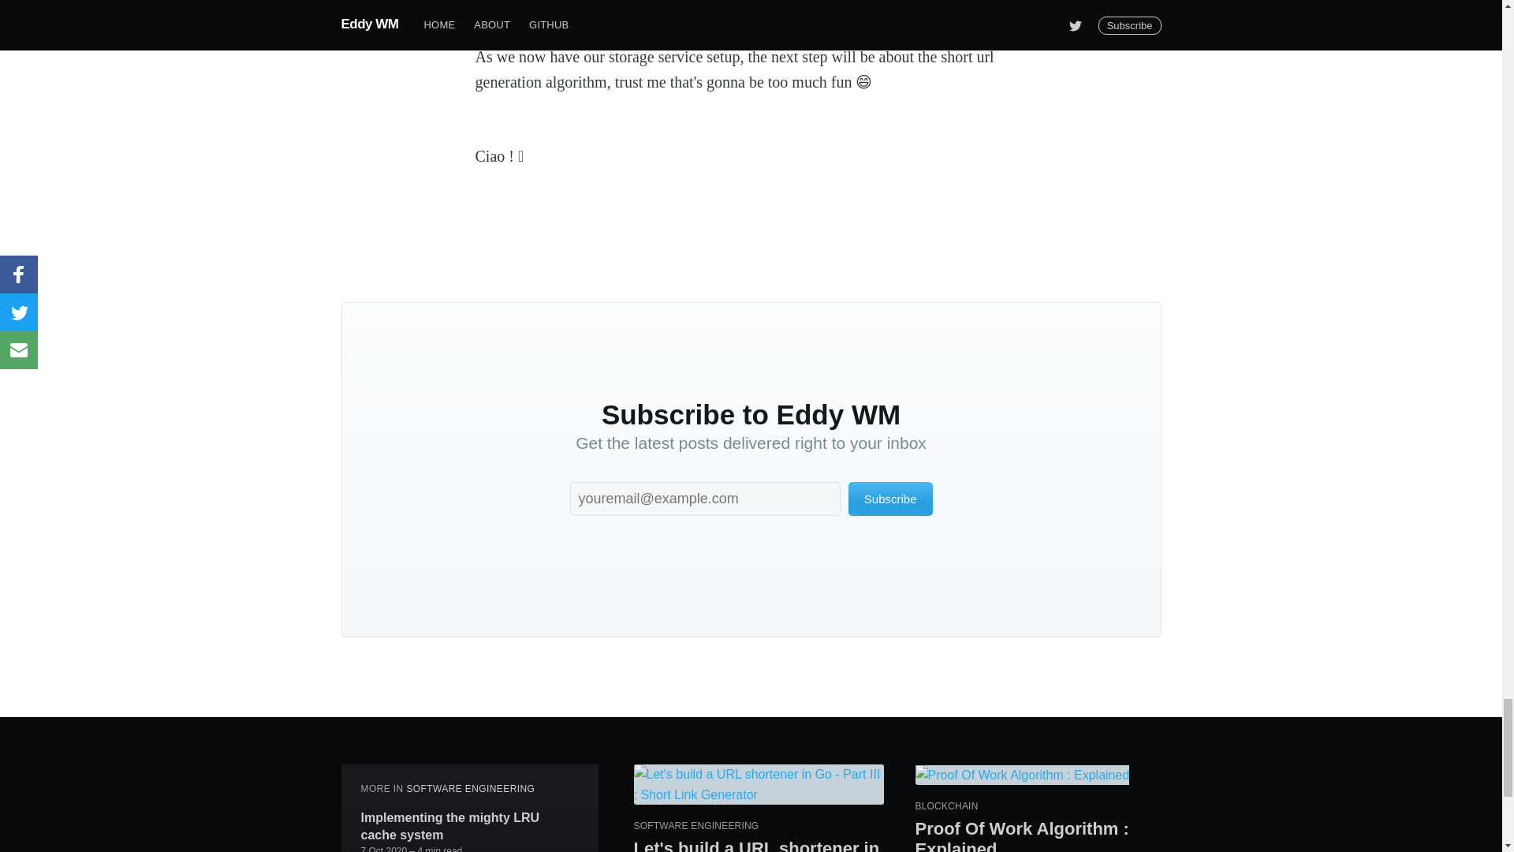 This screenshot has width=1514, height=852. Describe the element at coordinates (889, 499) in the screenshot. I see `Subscribe` at that location.